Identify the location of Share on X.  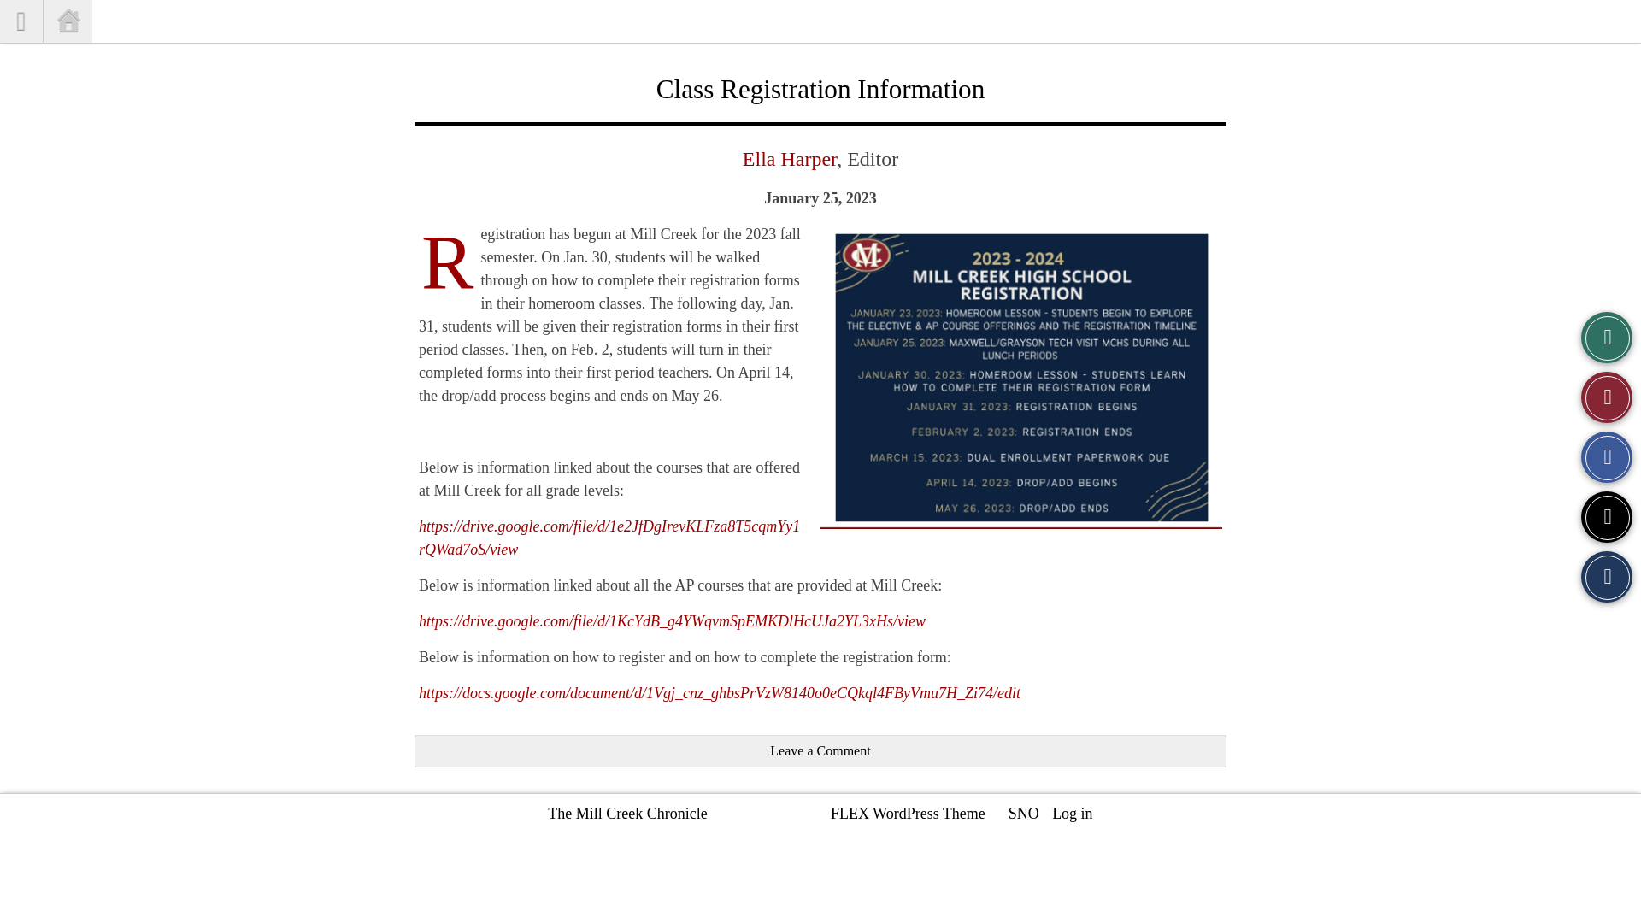
(1607, 516).